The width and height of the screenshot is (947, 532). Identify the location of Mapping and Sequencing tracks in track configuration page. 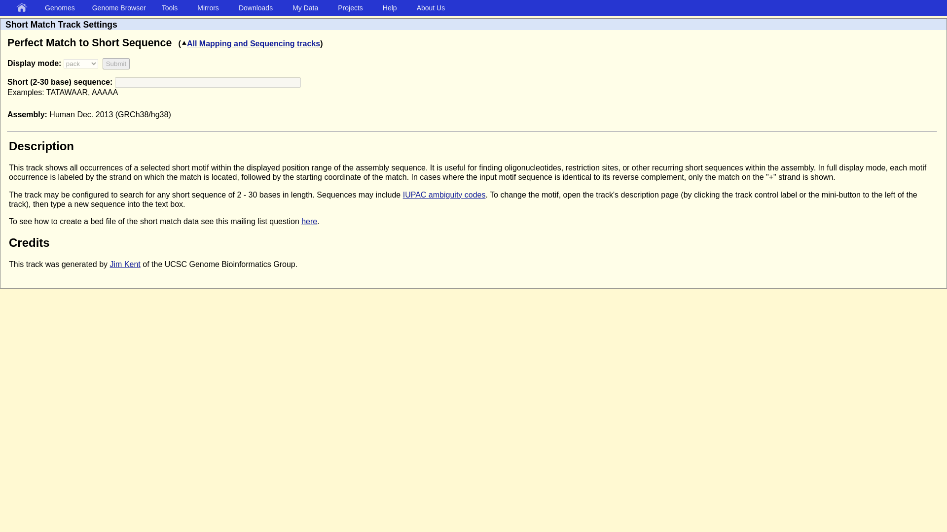
(250, 43).